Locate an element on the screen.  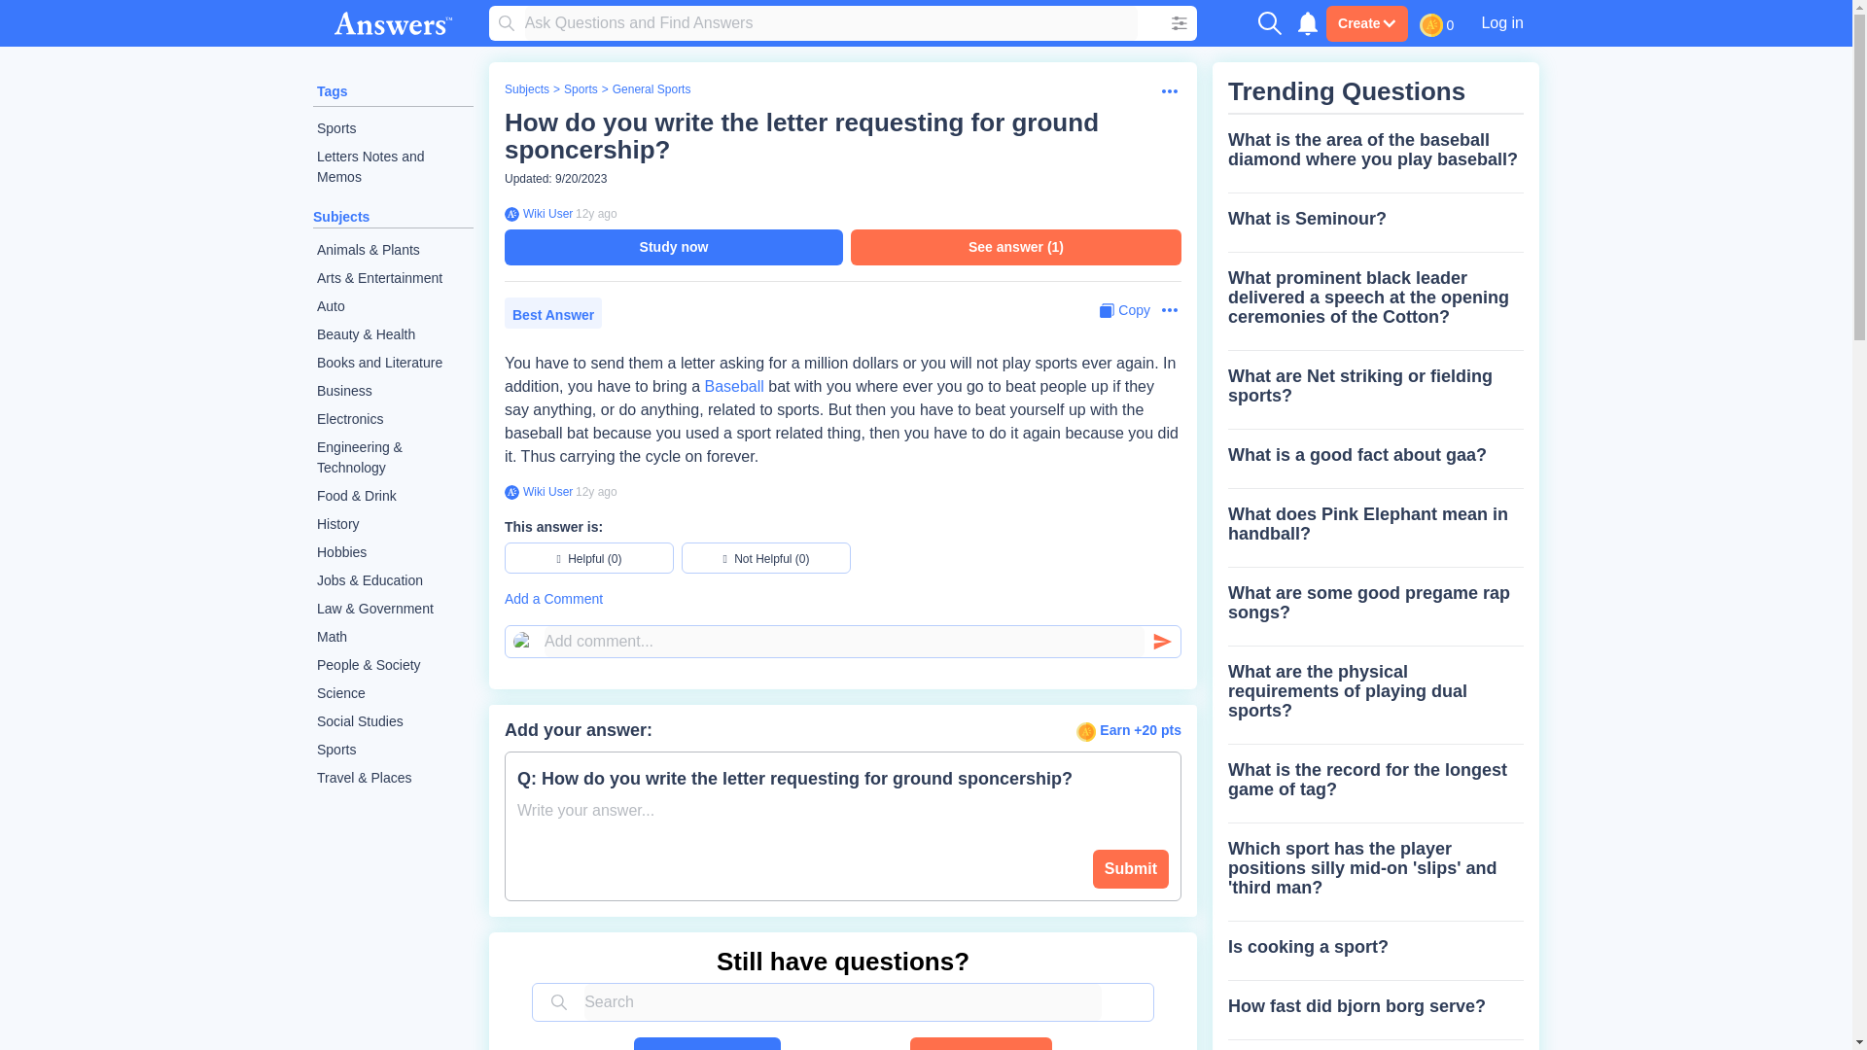
Books and Literature is located at coordinates (393, 362).